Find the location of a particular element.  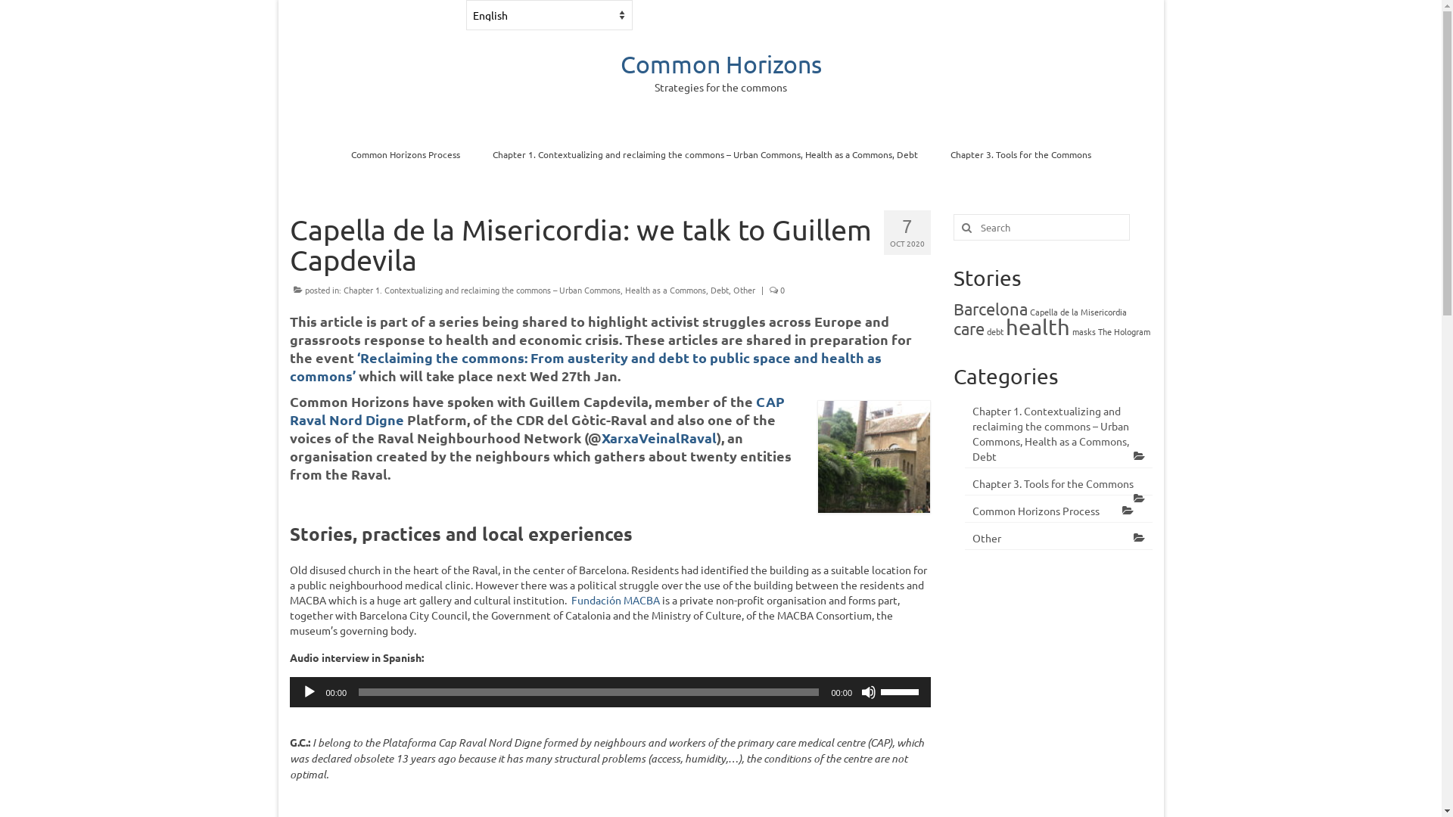

Capella de la Misericordia is located at coordinates (1078, 312).